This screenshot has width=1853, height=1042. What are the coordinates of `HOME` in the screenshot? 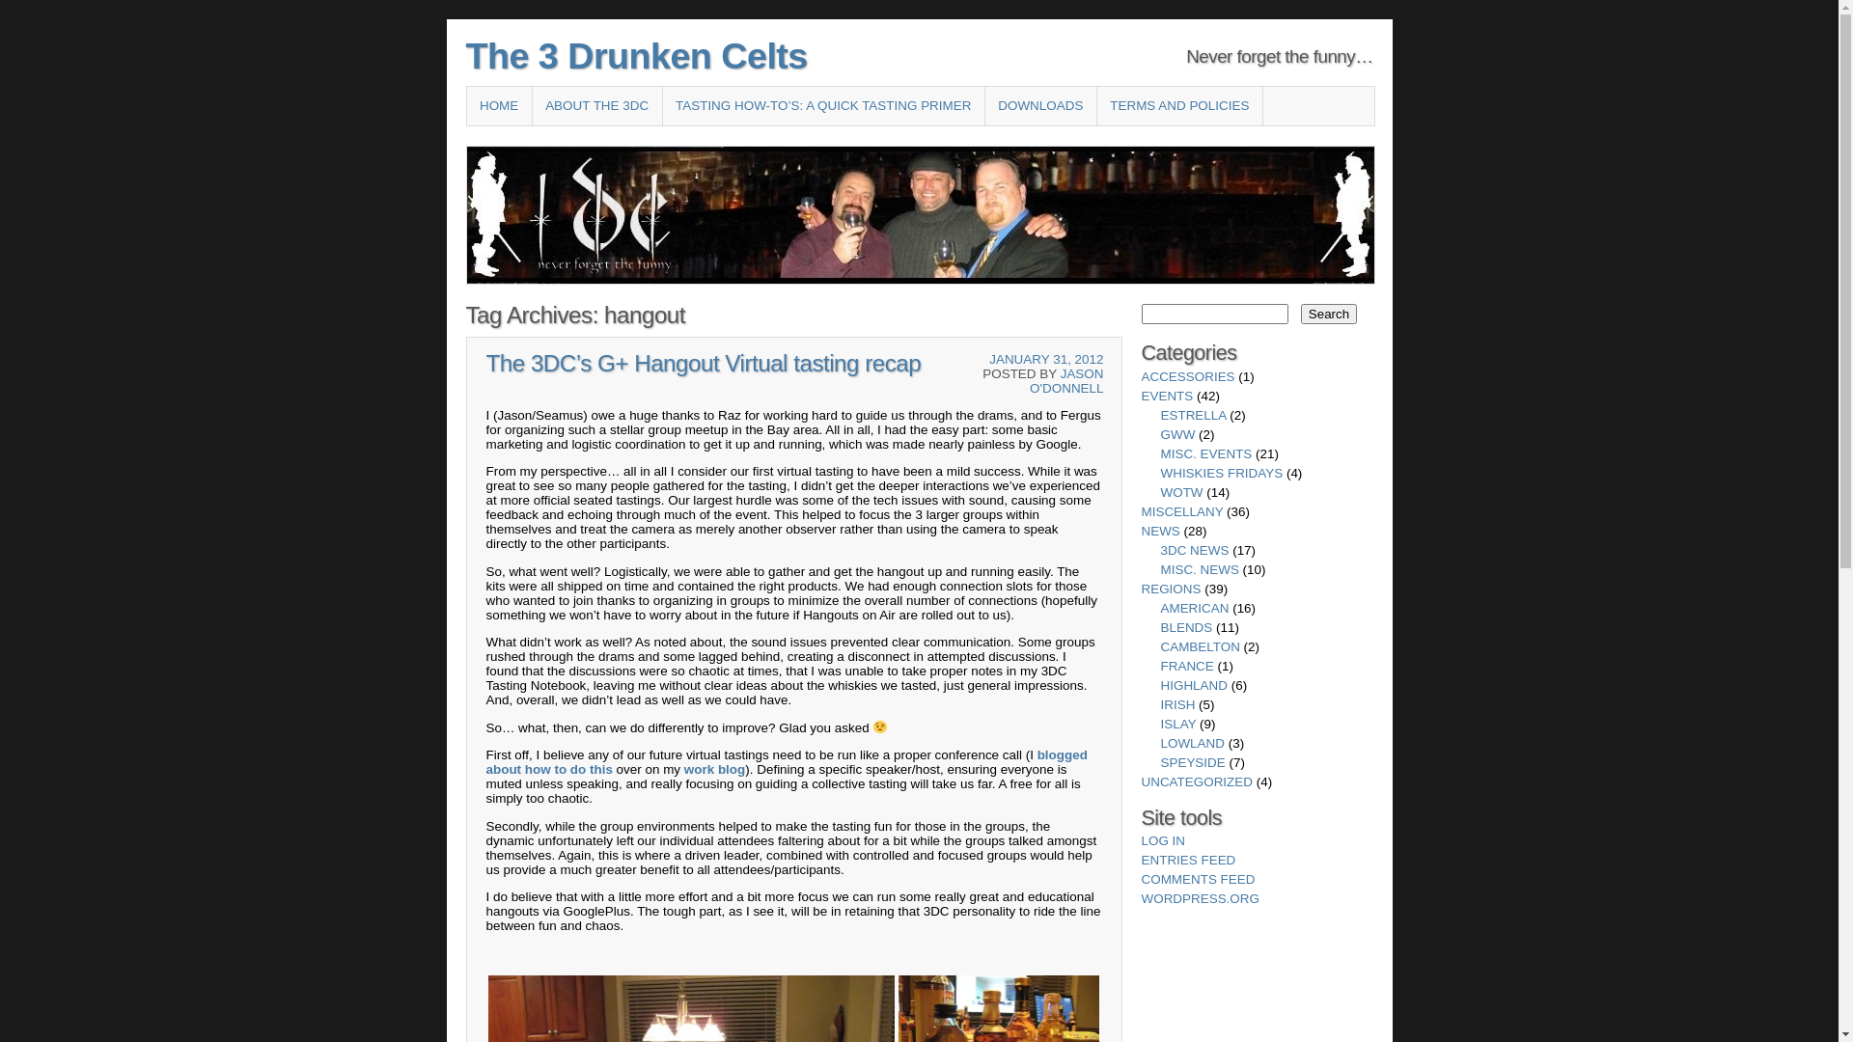 It's located at (500, 106).